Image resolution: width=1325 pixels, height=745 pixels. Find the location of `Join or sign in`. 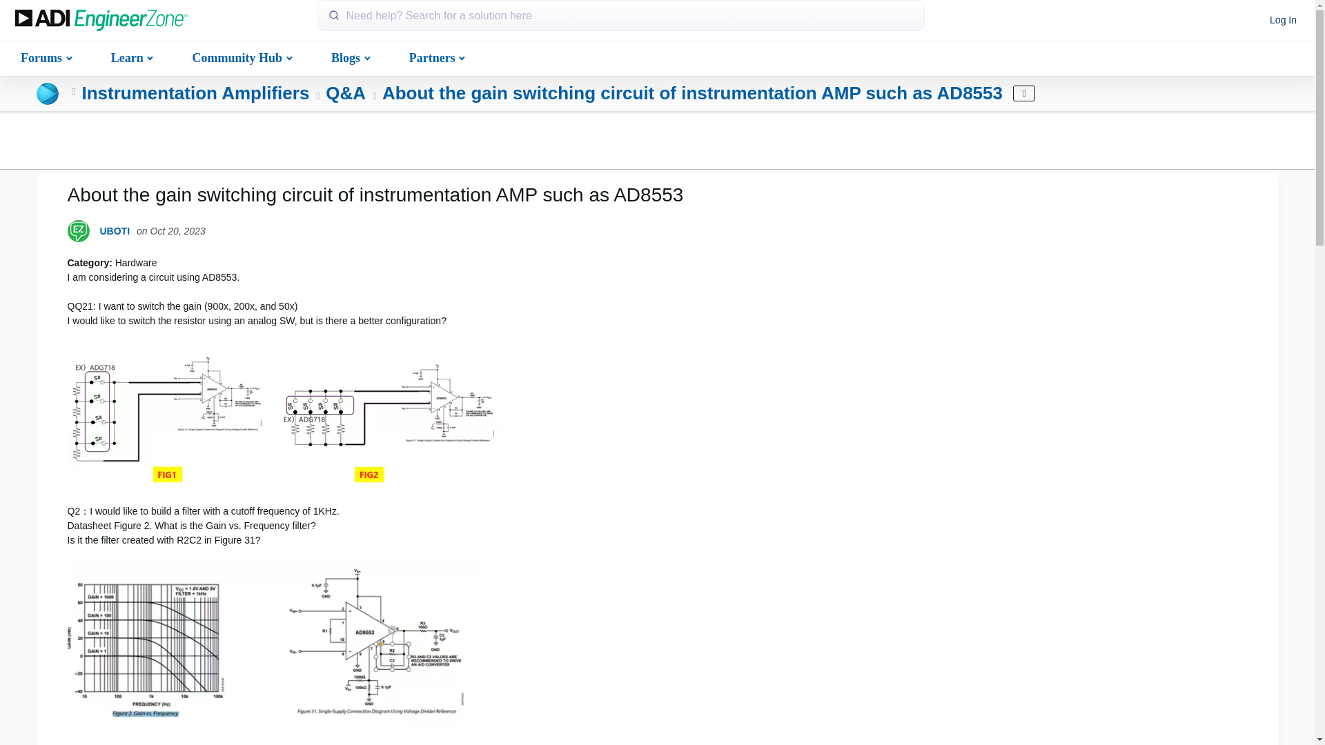

Join or sign in is located at coordinates (1283, 21).